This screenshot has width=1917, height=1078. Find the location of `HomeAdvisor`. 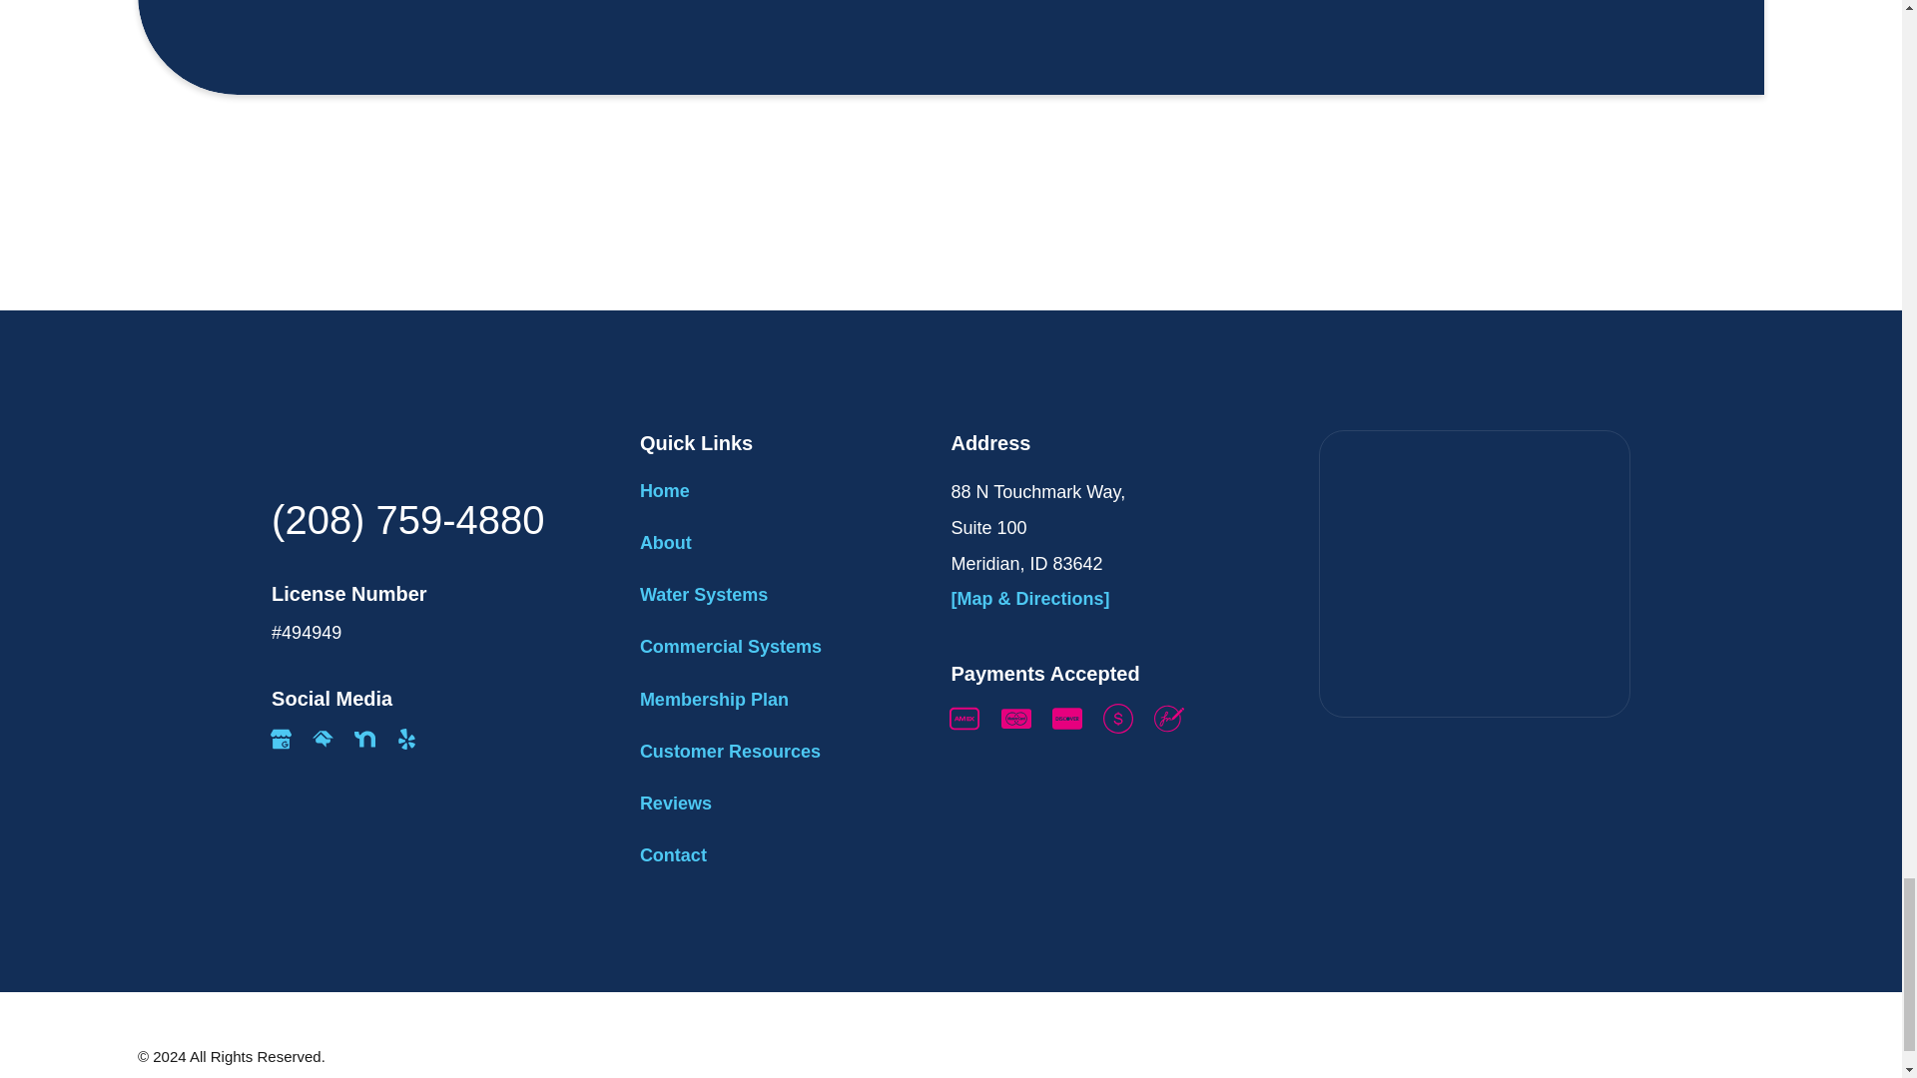

HomeAdvisor is located at coordinates (322, 739).